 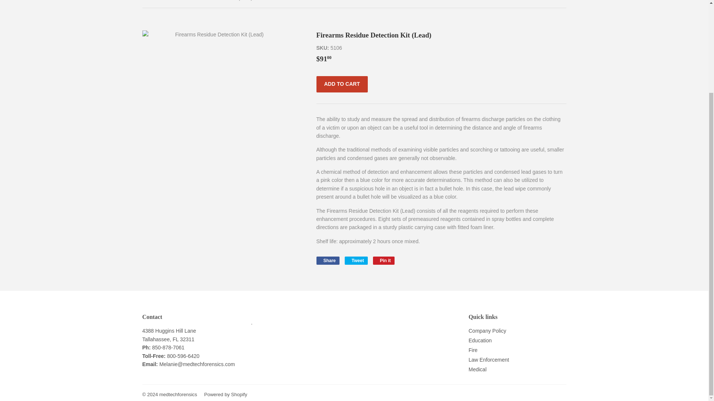 I want to click on Share on Facebook, so click(x=328, y=261).